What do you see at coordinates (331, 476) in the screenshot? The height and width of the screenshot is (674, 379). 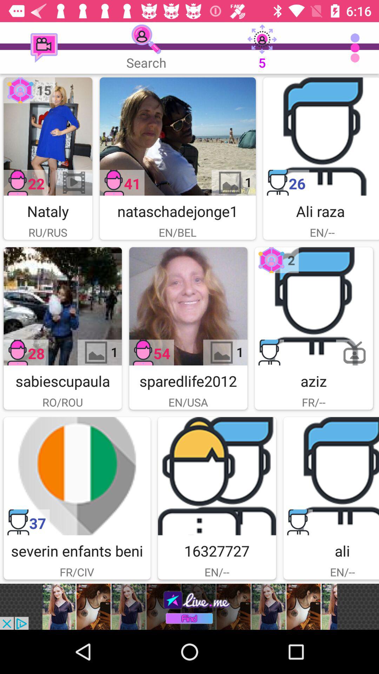 I see `advertisement` at bounding box center [331, 476].